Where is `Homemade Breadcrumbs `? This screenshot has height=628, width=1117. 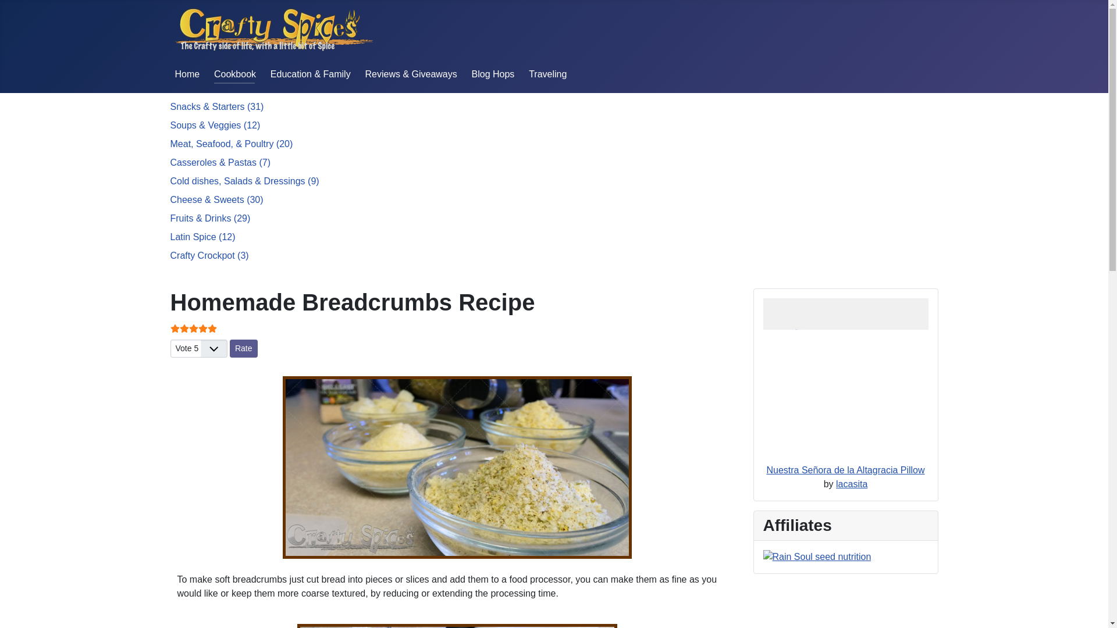 Homemade Breadcrumbs  is located at coordinates (457, 468).